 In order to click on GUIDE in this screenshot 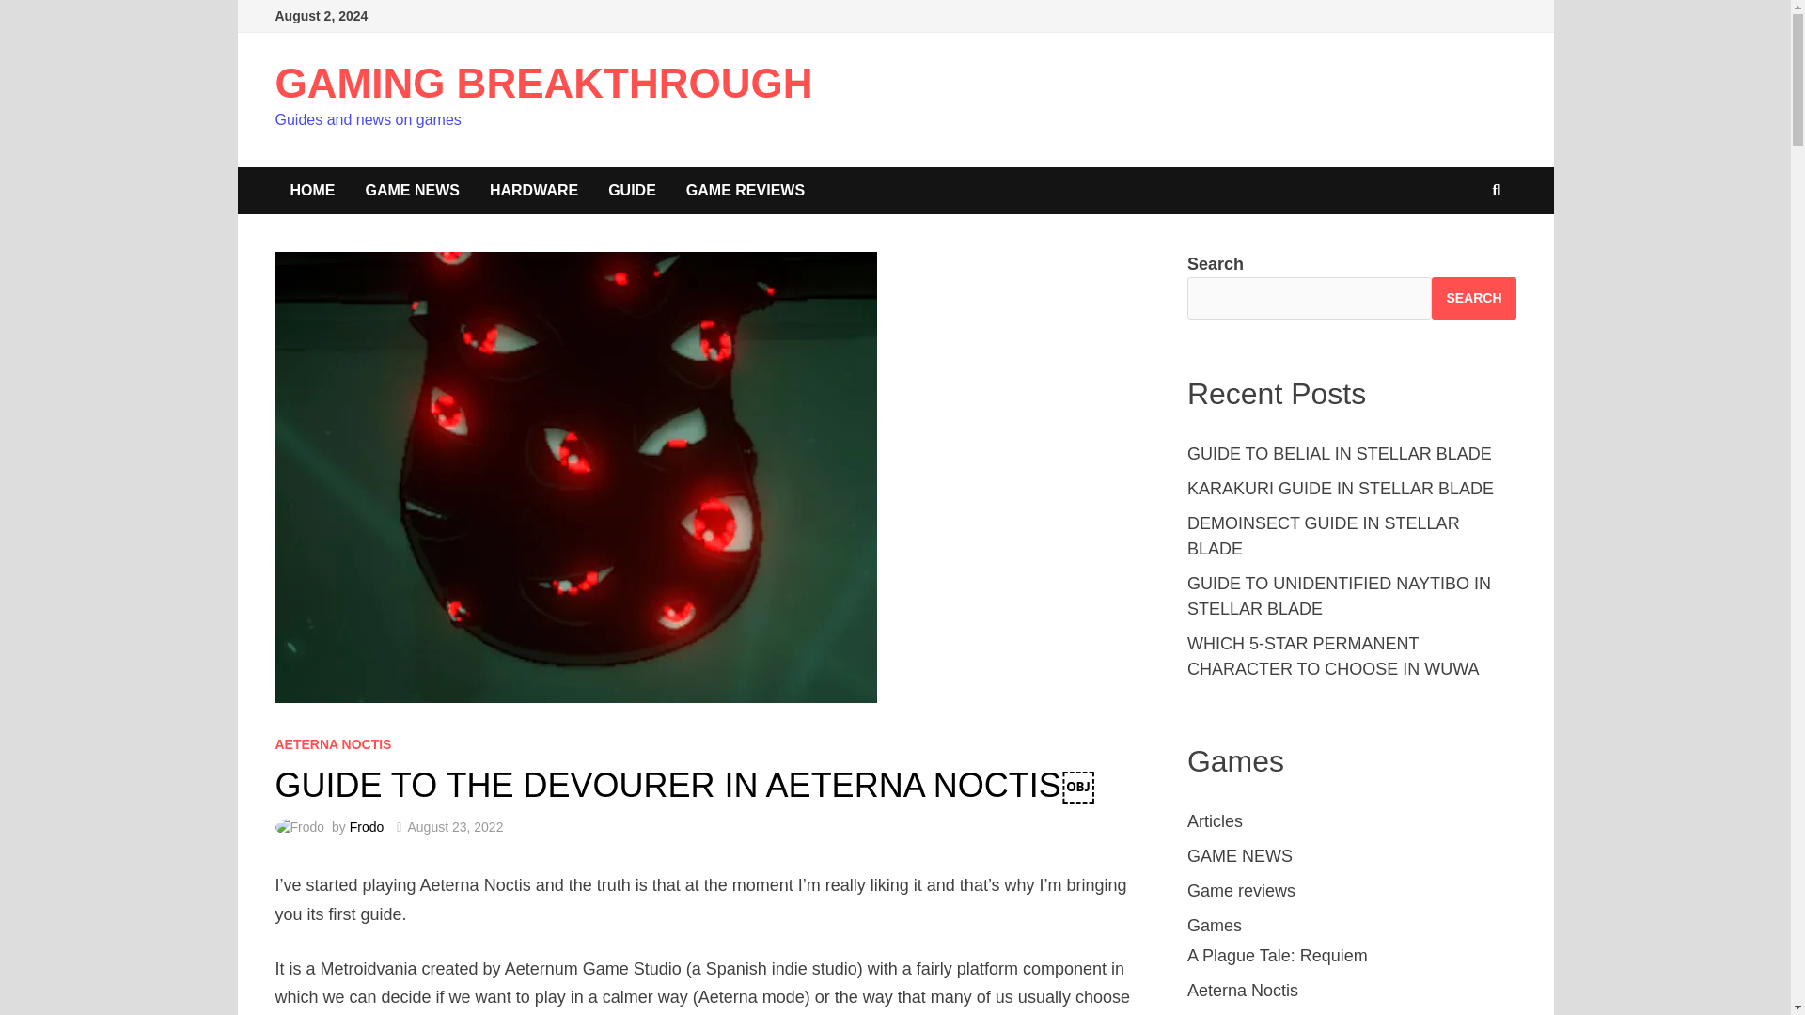, I will do `click(632, 190)`.